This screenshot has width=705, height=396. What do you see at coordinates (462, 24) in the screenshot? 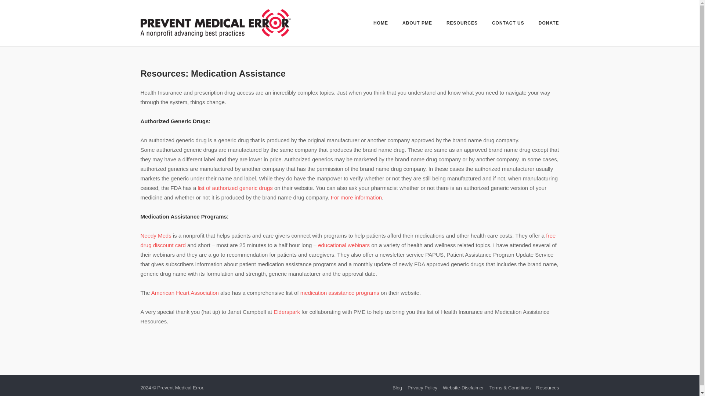
I see `RESOURCES` at bounding box center [462, 24].